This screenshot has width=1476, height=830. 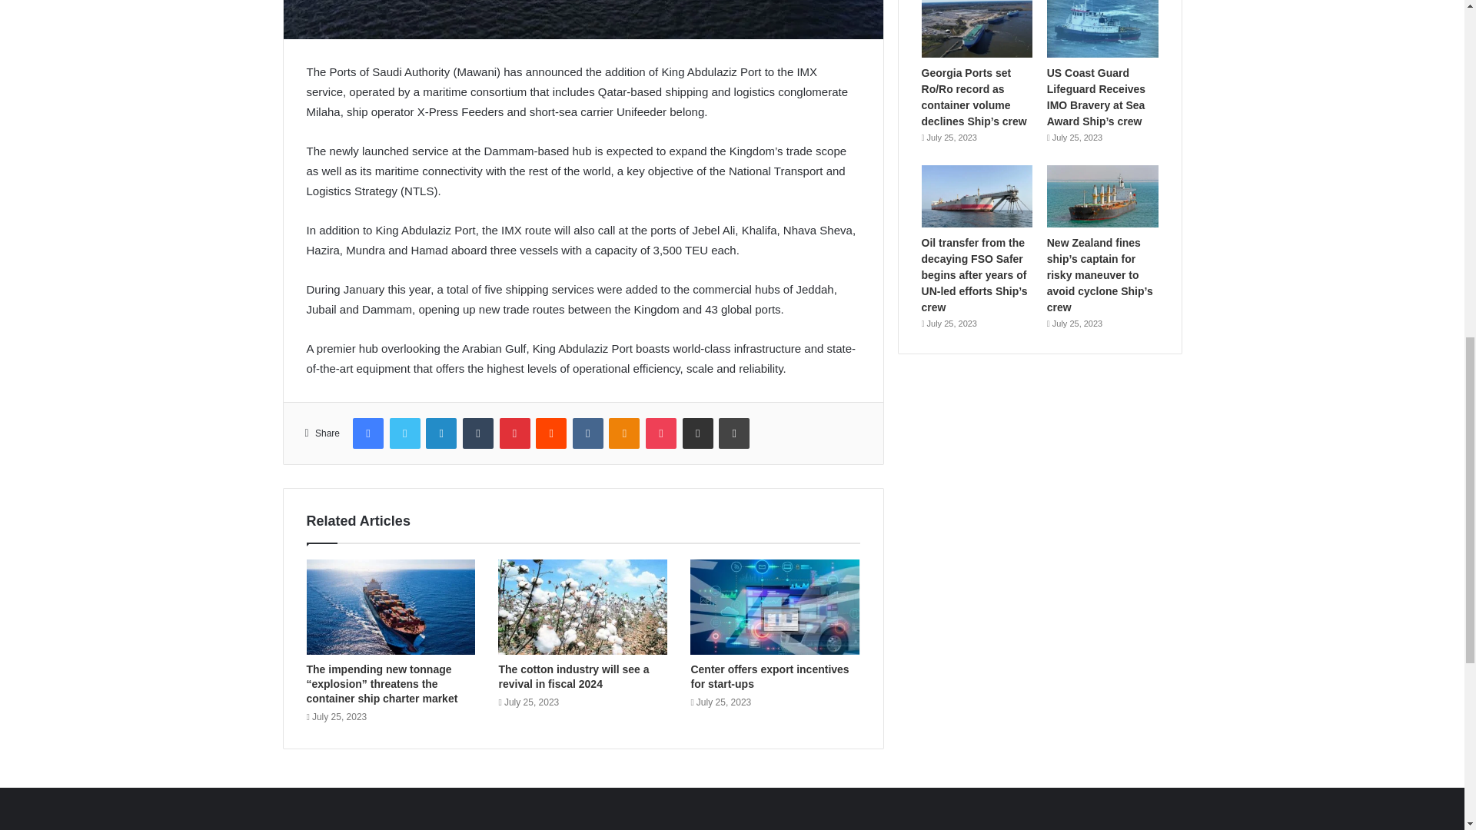 What do you see at coordinates (697, 433) in the screenshot?
I see `Share via Email` at bounding box center [697, 433].